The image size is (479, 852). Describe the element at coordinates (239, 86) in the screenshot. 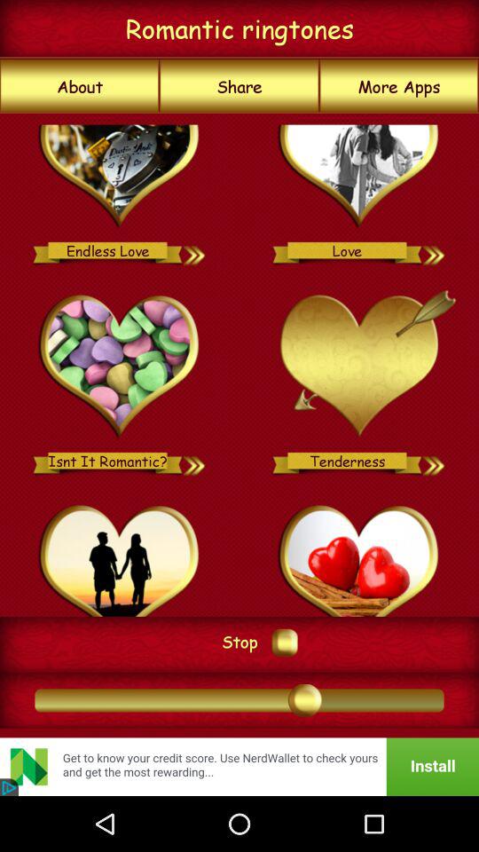

I see `click the app below romantic ringtones app` at that location.